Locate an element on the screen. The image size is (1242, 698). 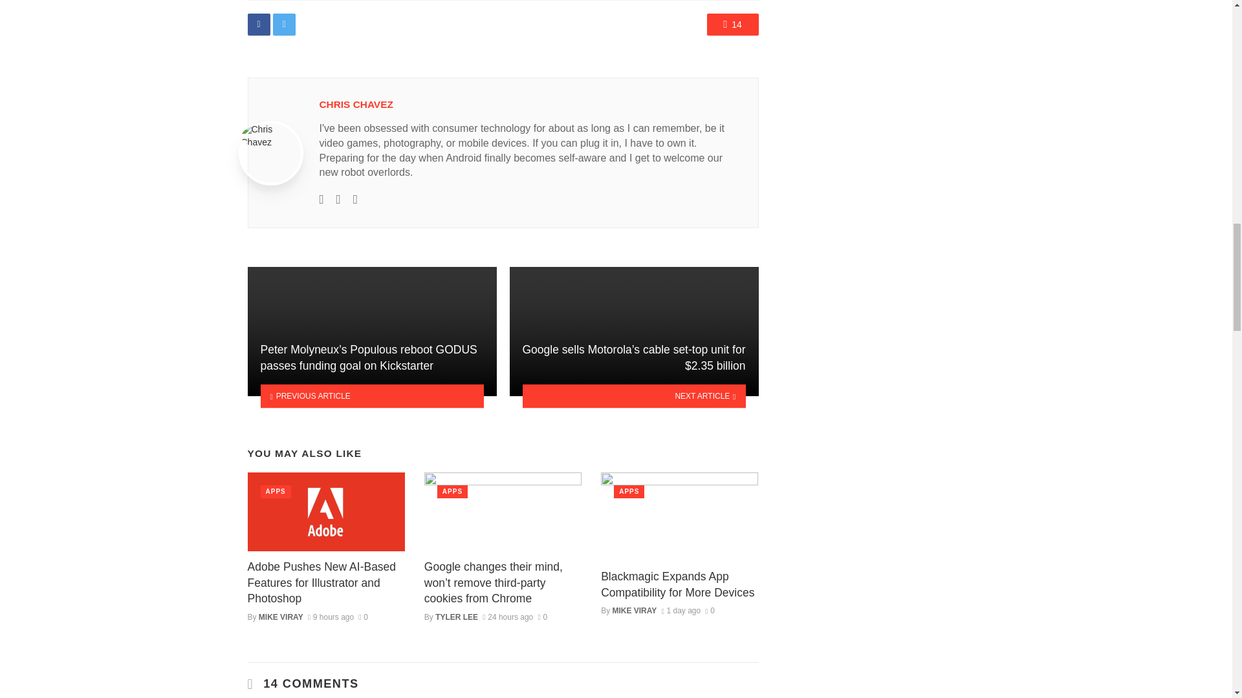
0 Comments is located at coordinates (363, 617).